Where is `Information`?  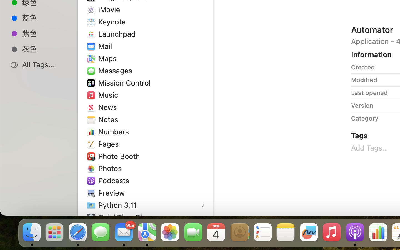
Information is located at coordinates (371, 54).